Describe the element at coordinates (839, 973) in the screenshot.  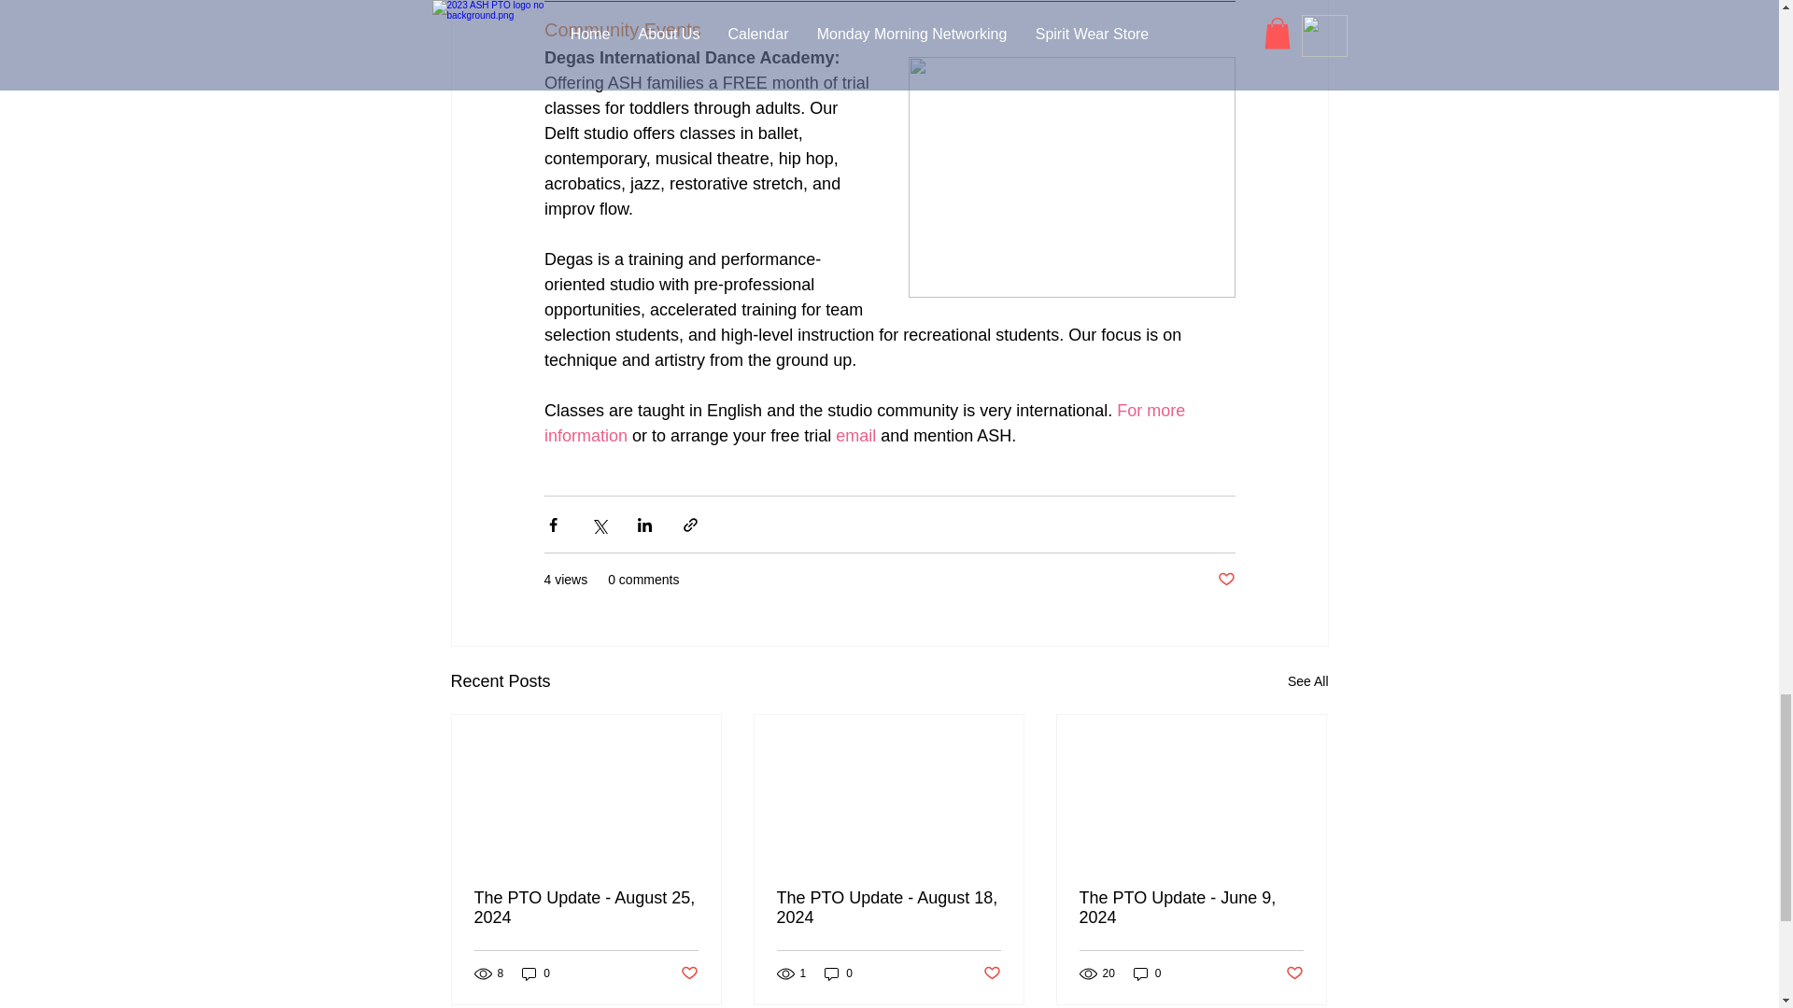
I see `0` at that location.